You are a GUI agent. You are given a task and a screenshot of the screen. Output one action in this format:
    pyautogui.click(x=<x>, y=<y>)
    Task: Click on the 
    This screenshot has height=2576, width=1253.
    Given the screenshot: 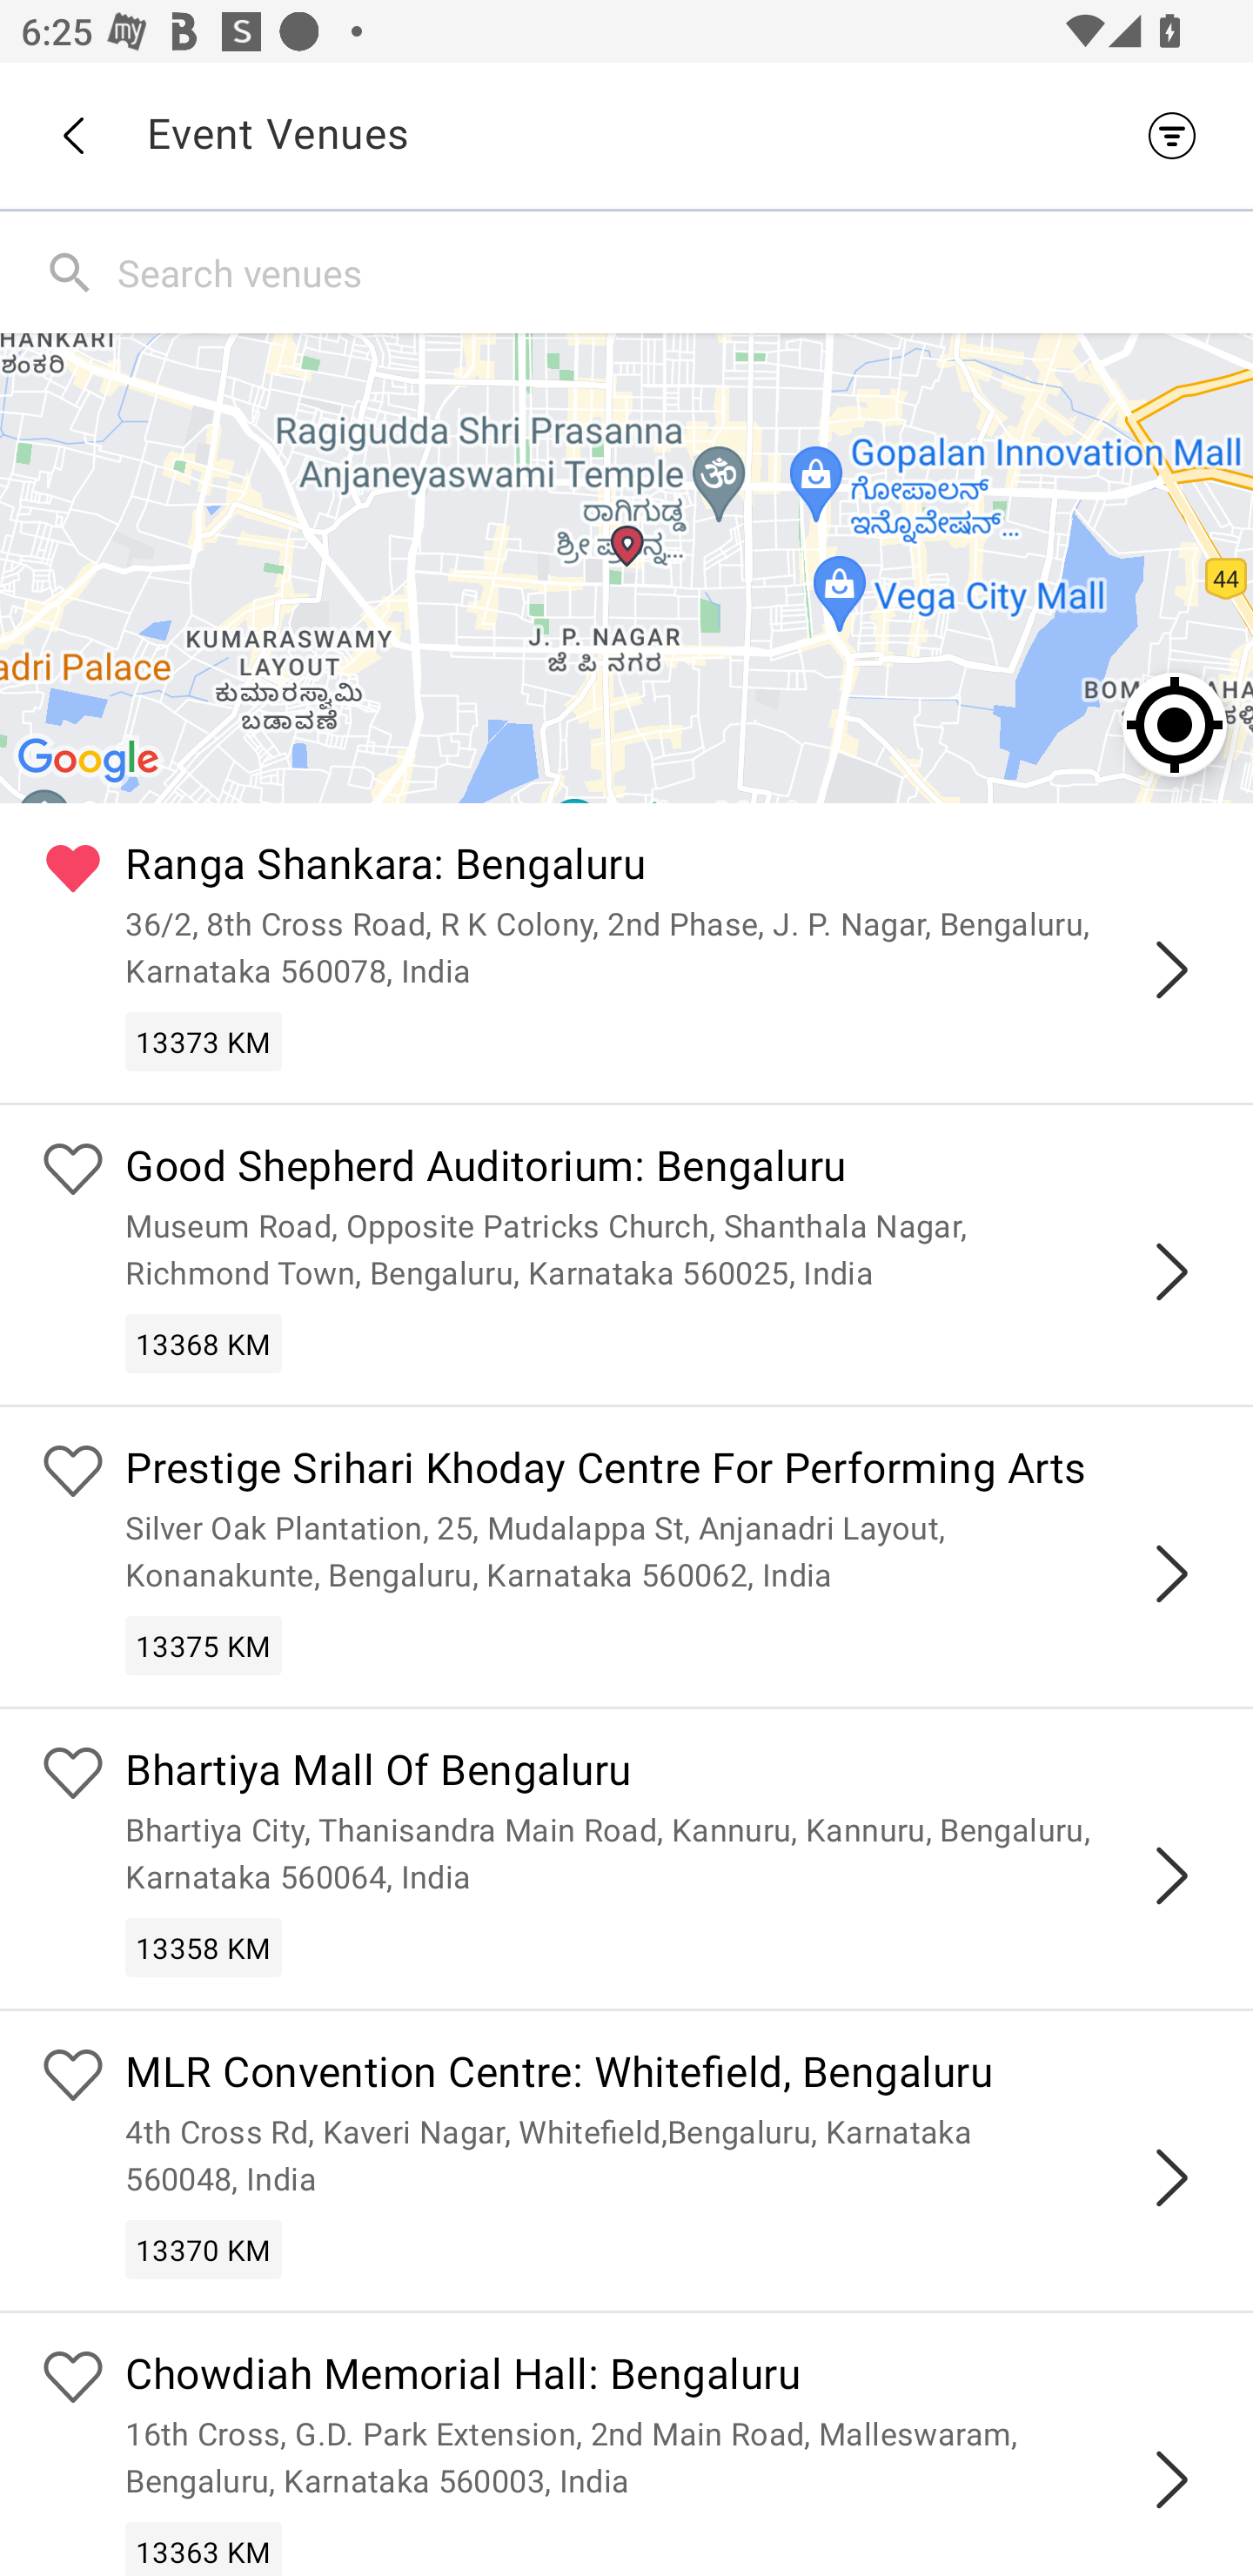 What is the action you would take?
    pyautogui.click(x=1171, y=2479)
    